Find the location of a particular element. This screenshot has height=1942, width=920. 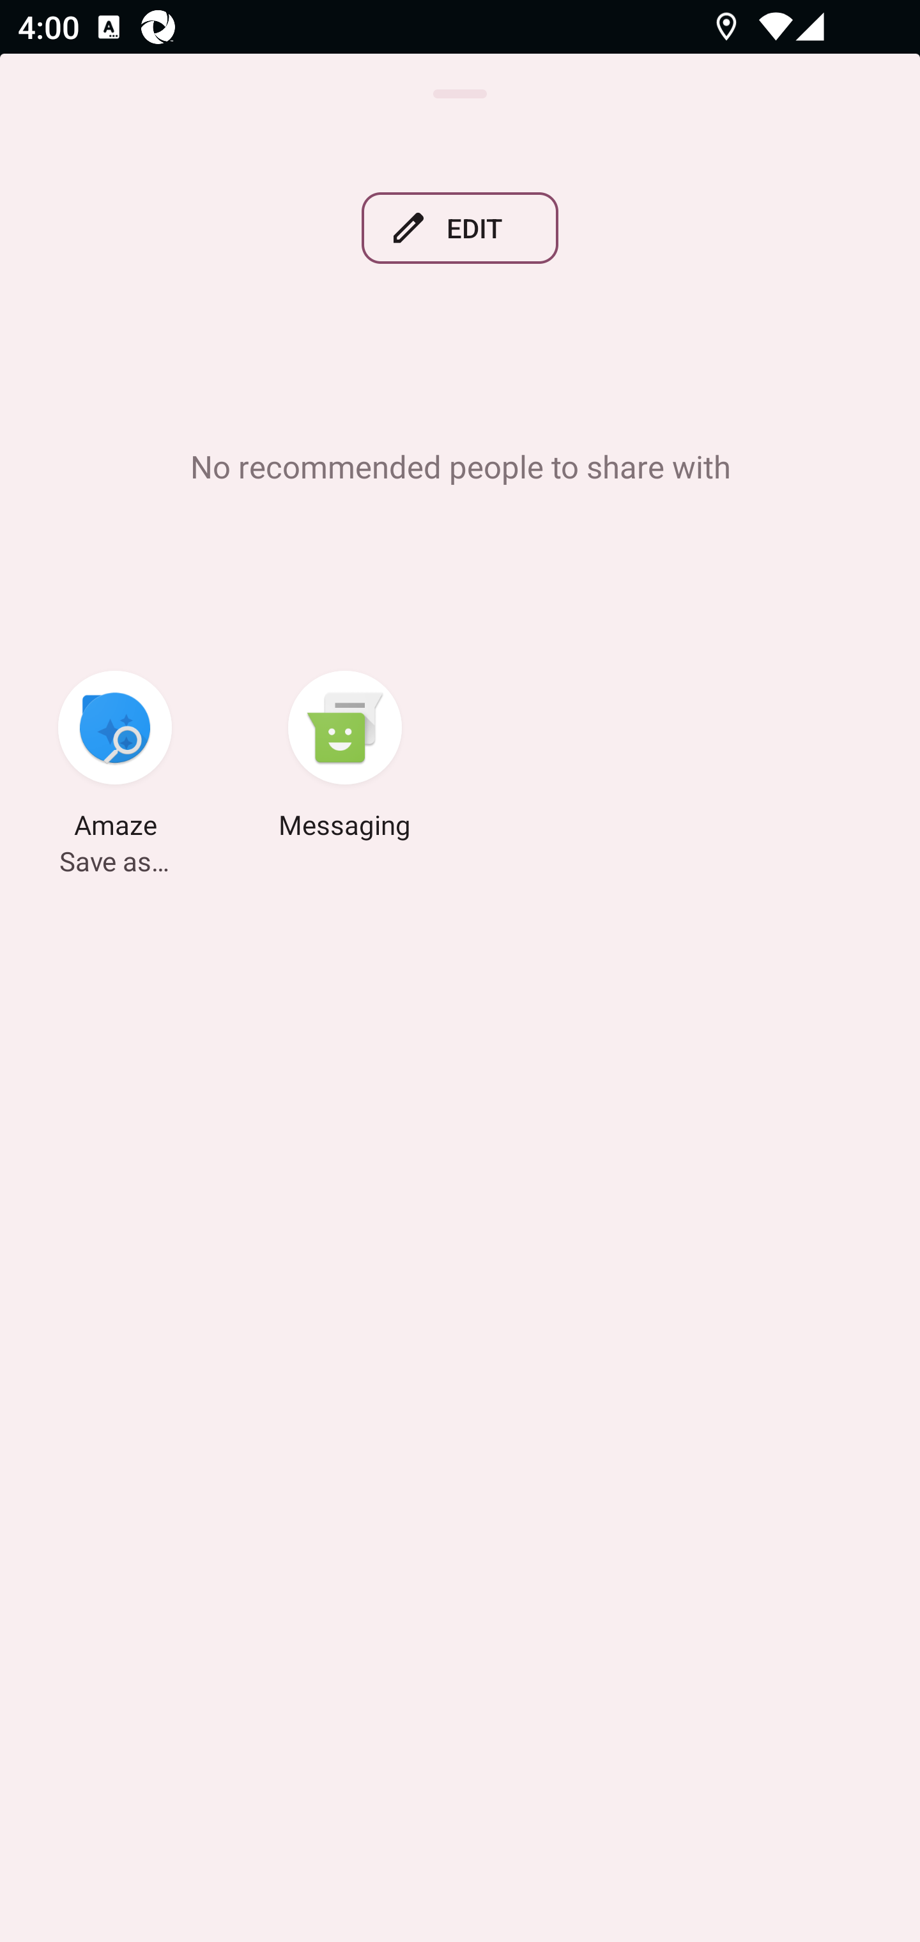

EDIT is located at coordinates (460, 227).